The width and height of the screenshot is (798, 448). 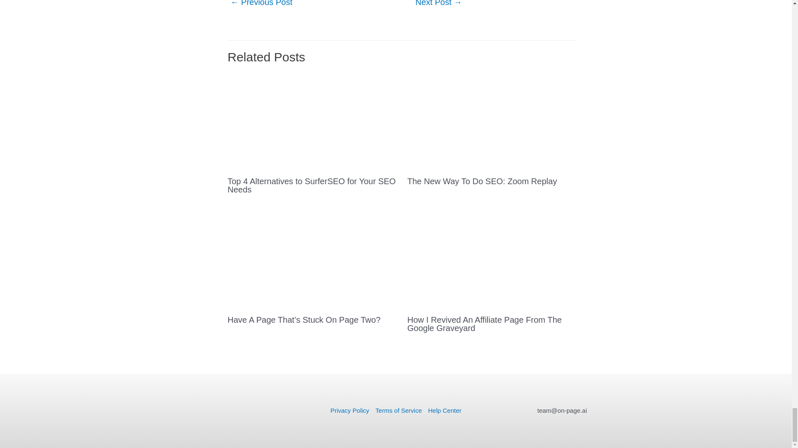 I want to click on How I Revived An Affiliate Page From The Google Graveyard, so click(x=484, y=324).